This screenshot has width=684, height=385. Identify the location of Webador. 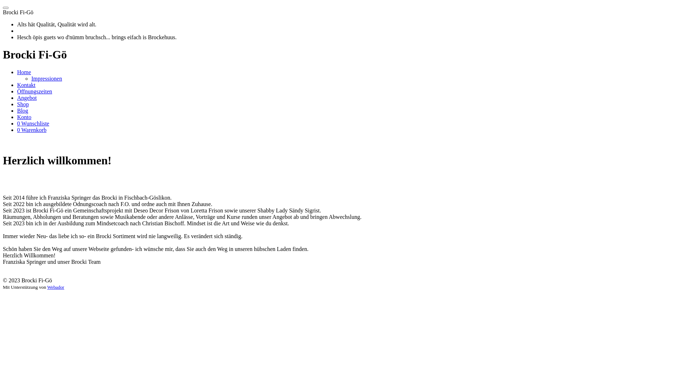
(56, 287).